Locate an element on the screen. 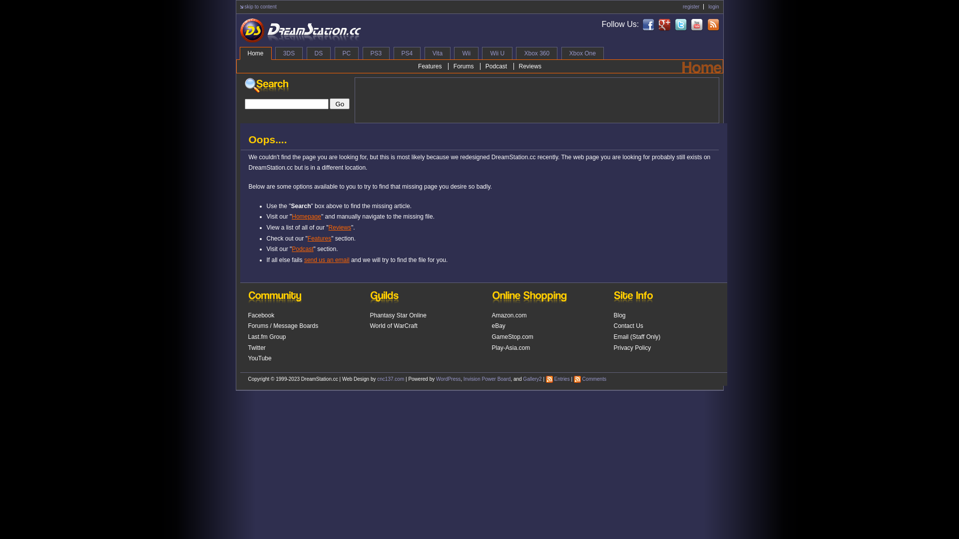 The image size is (959, 539). Contact Us is located at coordinates (628, 326).